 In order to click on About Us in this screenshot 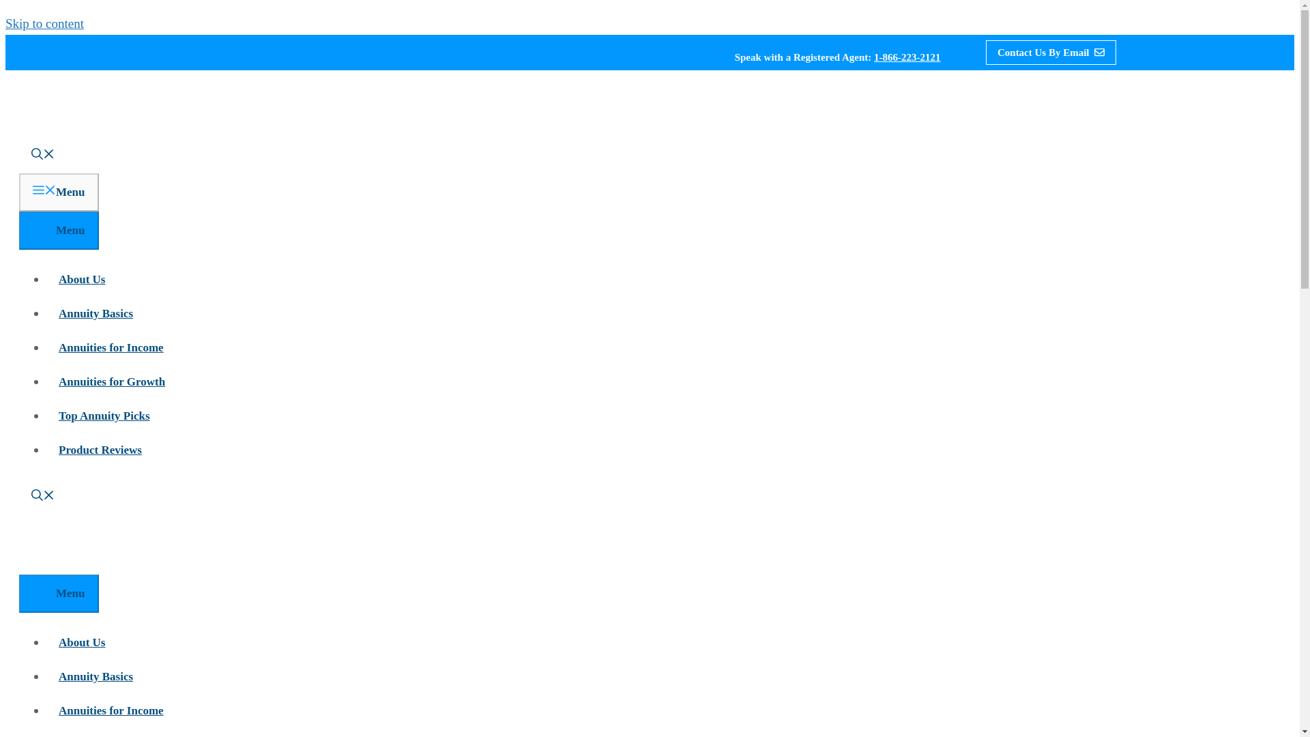, I will do `click(82, 643)`.